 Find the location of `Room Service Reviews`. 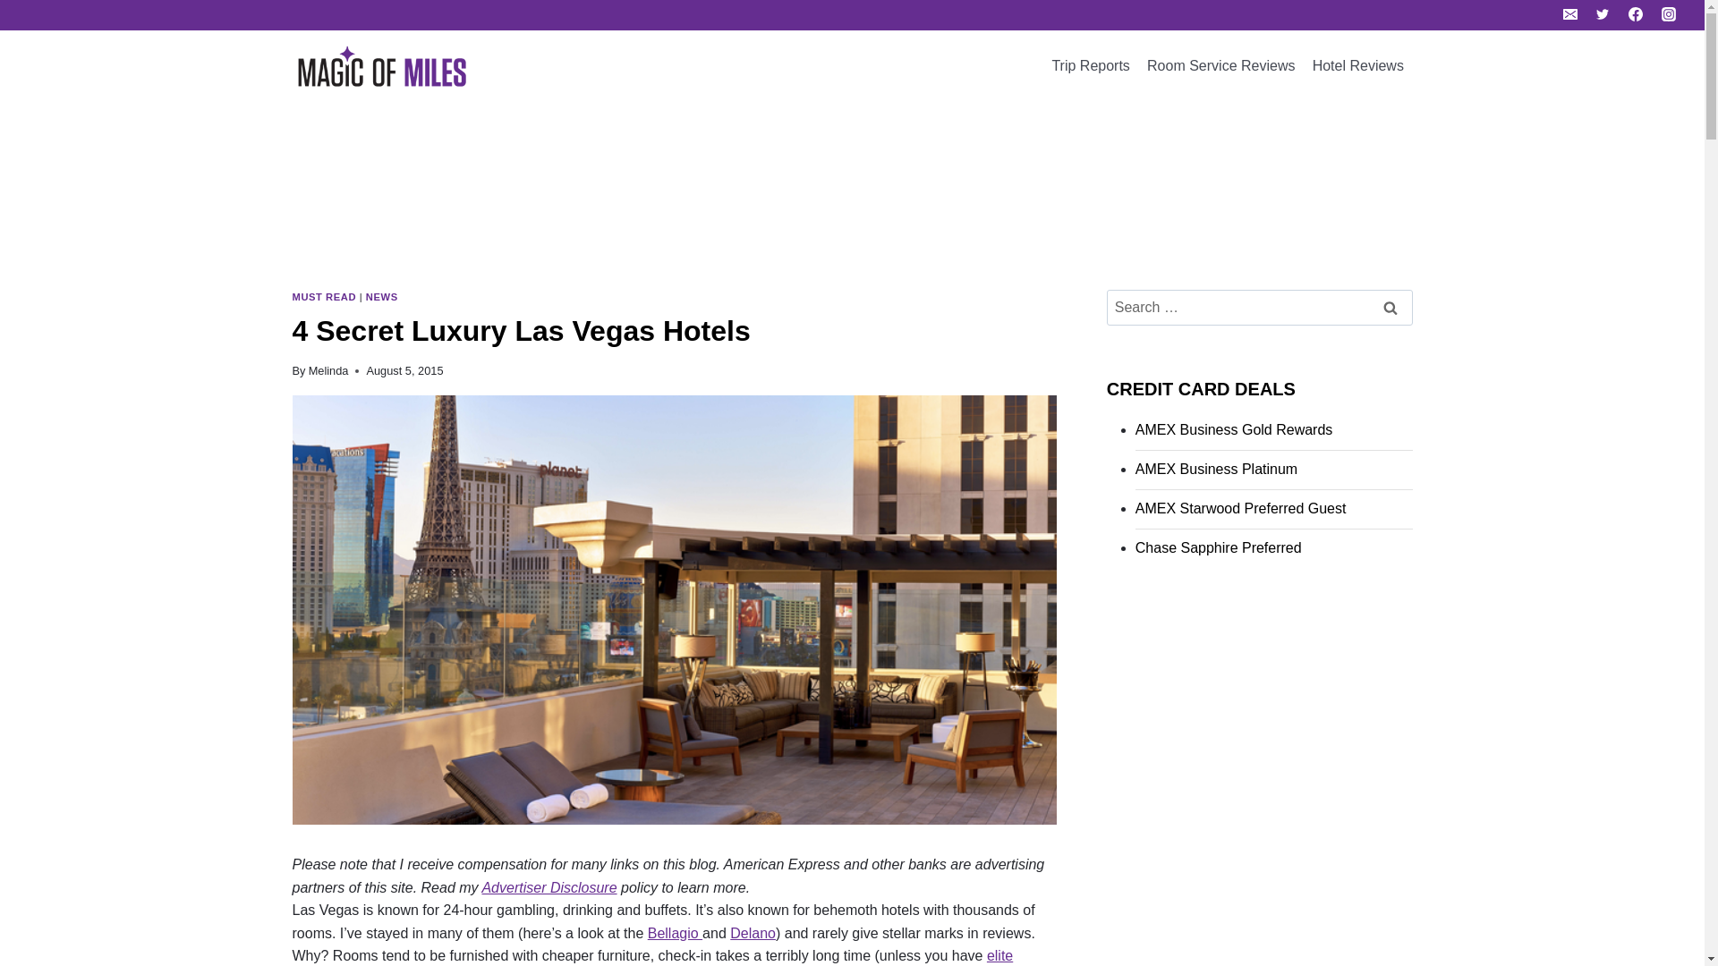

Room Service Reviews is located at coordinates (1220, 66).